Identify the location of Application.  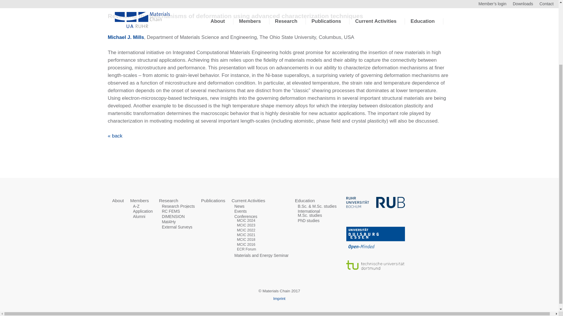
(143, 211).